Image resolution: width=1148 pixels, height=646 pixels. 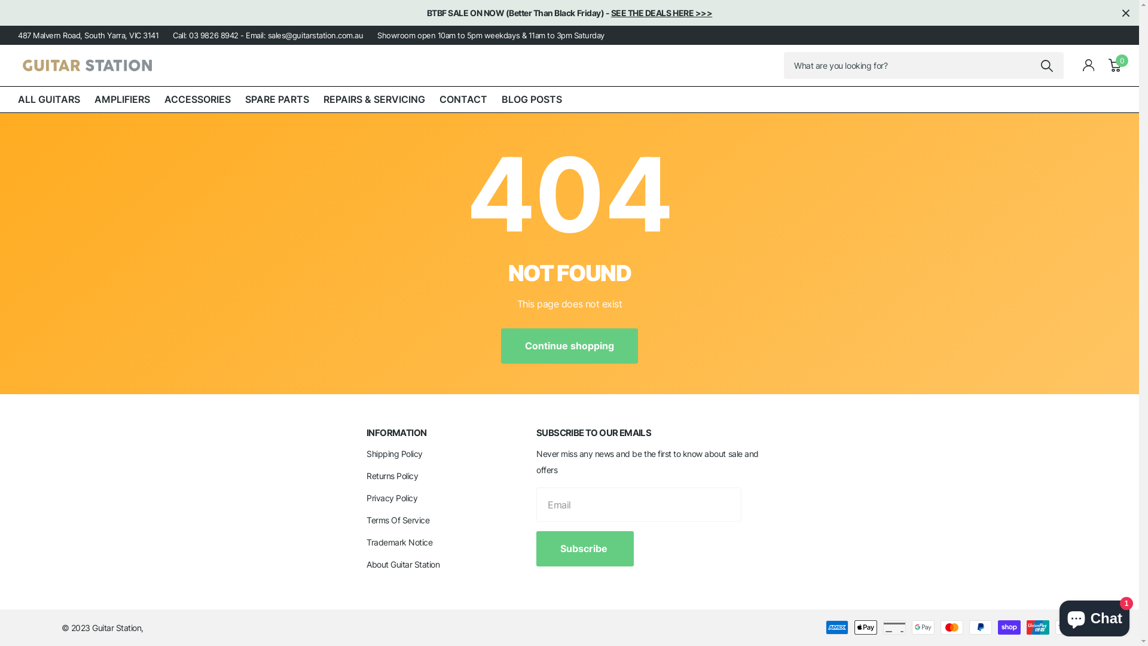 I want to click on SEE THE DEALS HERE >>>, so click(x=661, y=13).